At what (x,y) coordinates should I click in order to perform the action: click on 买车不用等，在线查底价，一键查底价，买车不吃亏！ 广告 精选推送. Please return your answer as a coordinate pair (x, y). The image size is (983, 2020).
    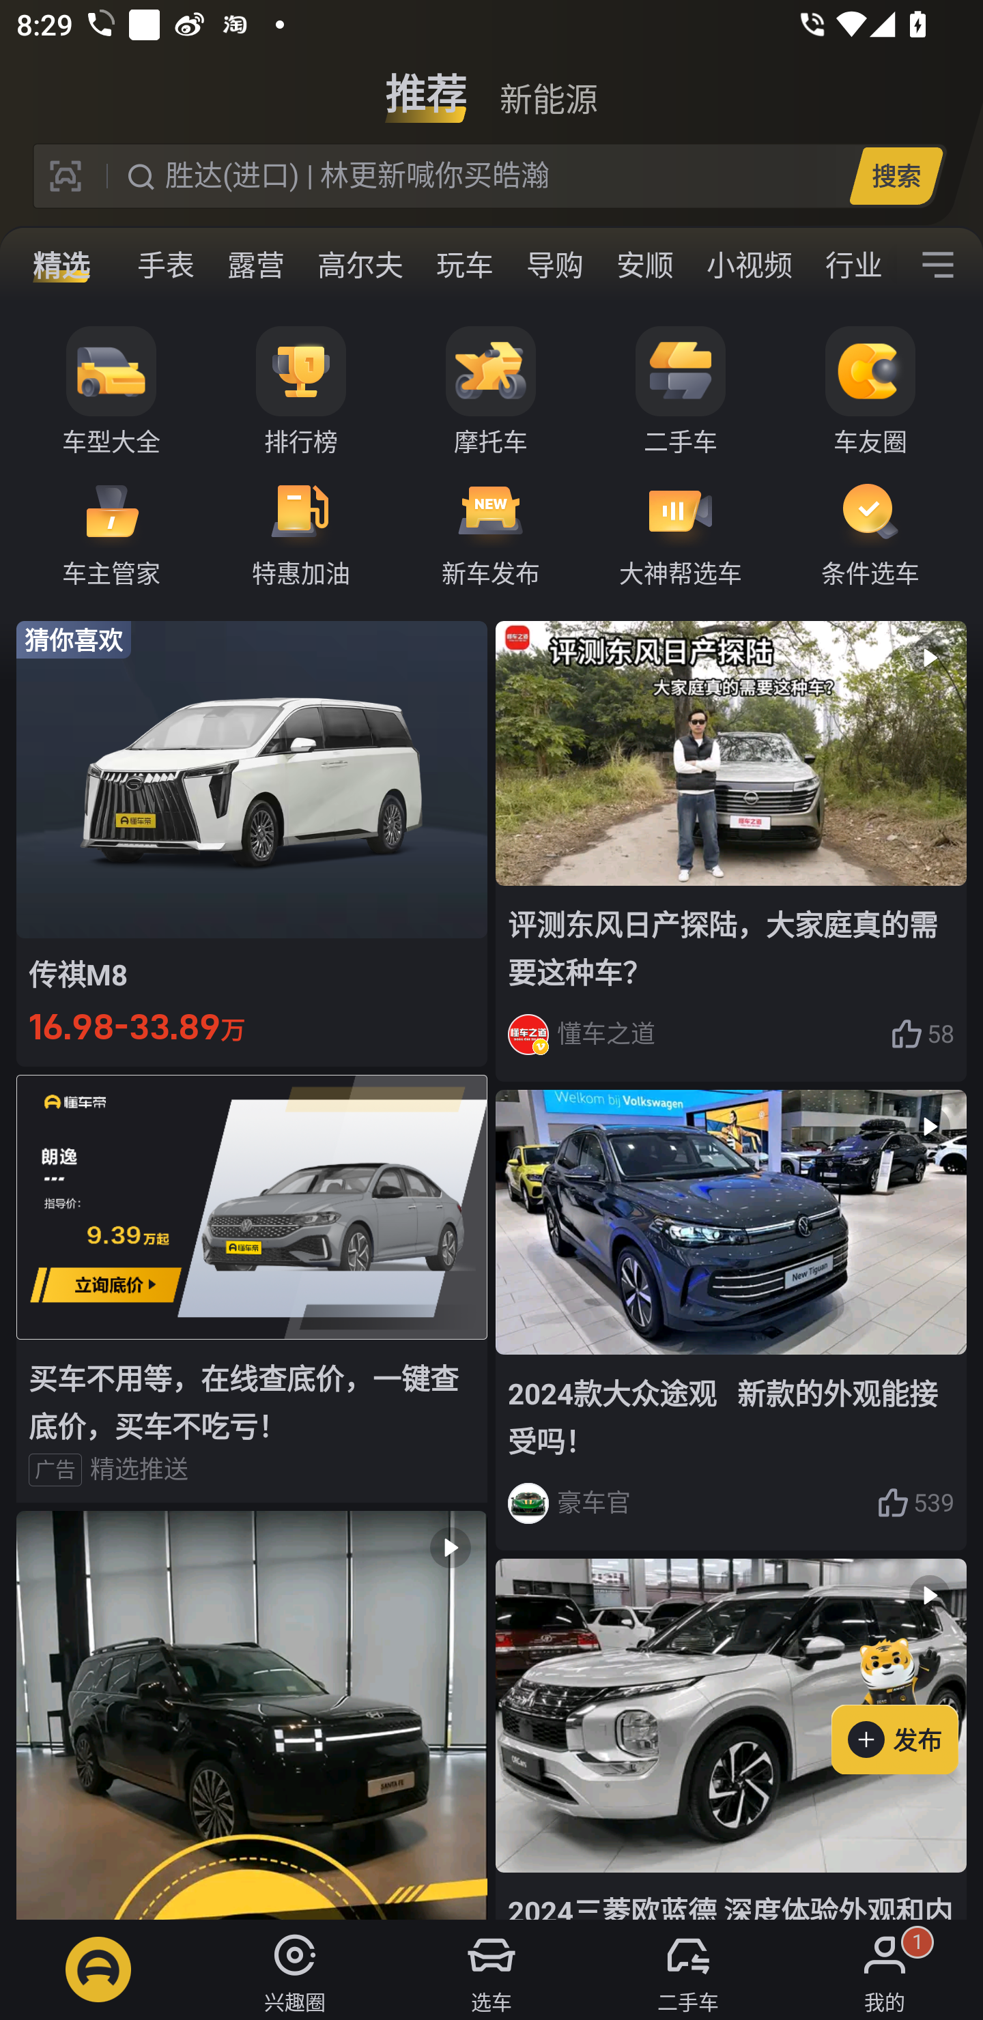
    Looking at the image, I should click on (252, 1288).